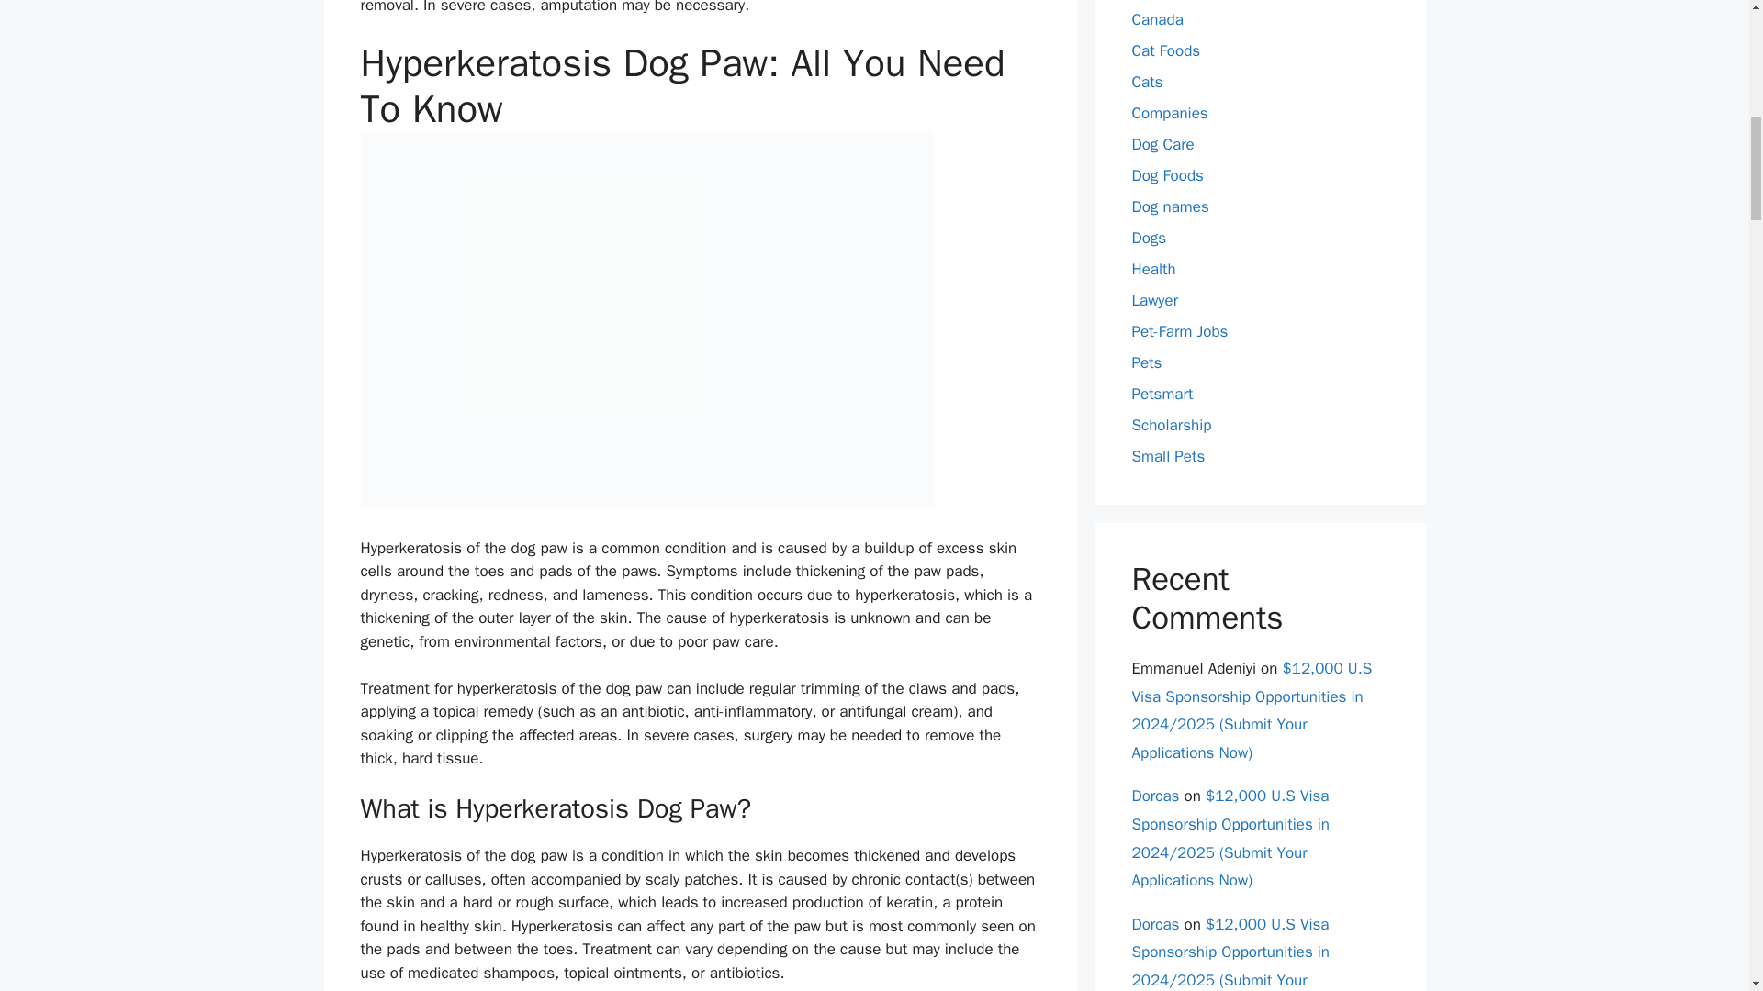  I want to click on Pets, so click(1146, 362).